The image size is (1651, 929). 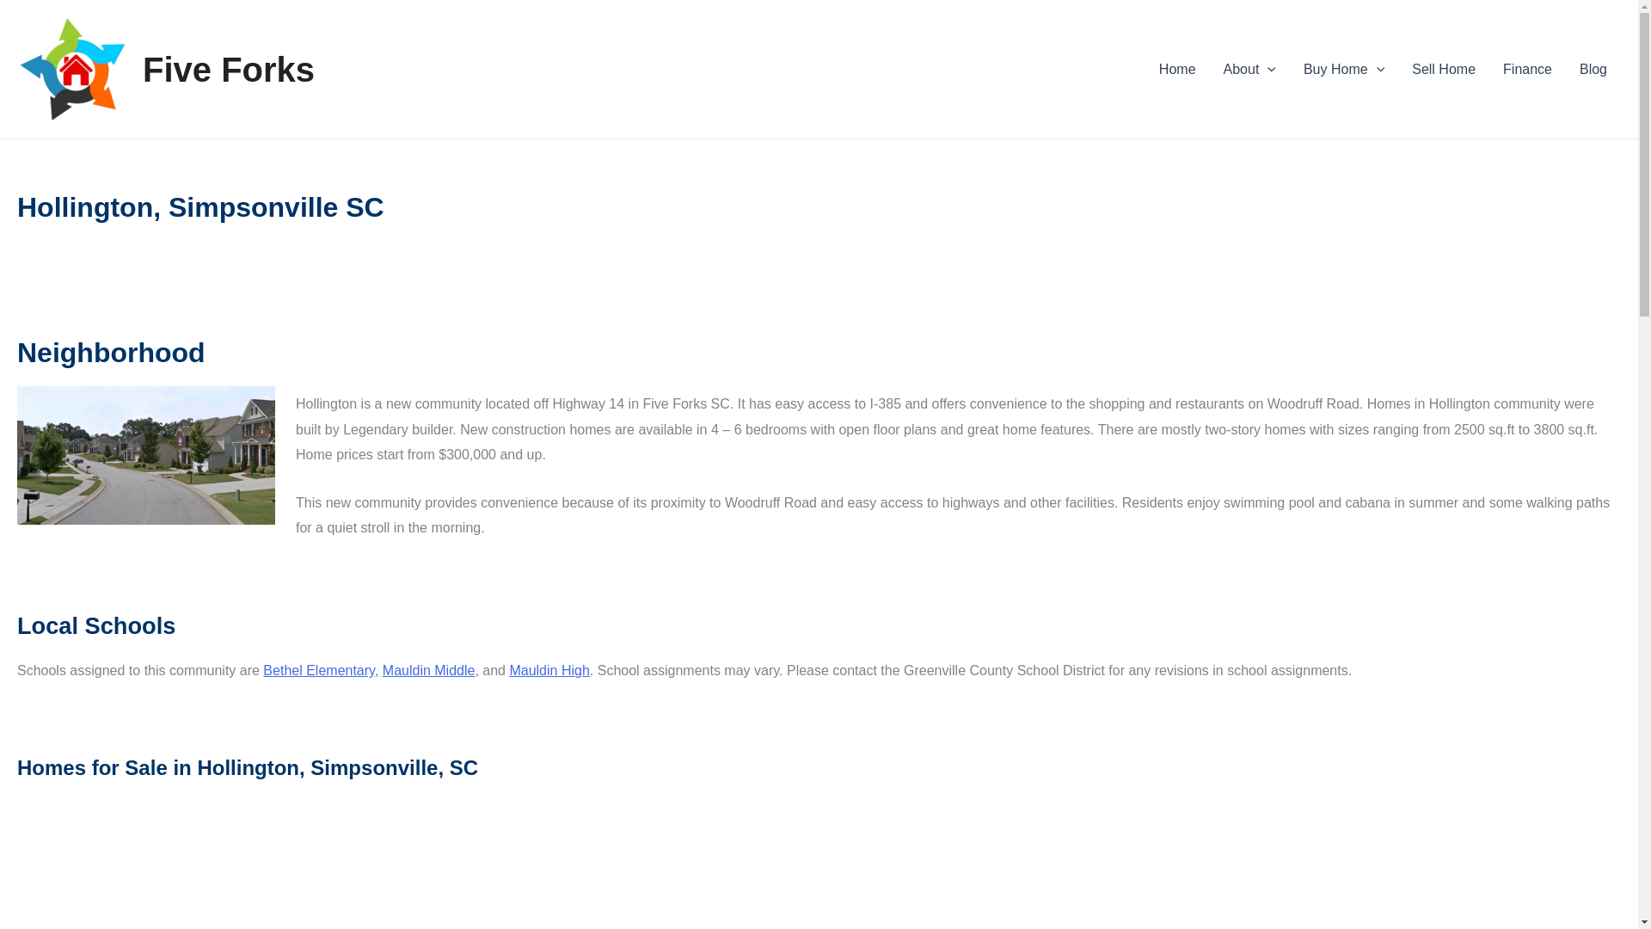 What do you see at coordinates (229, 69) in the screenshot?
I see `Five Forks` at bounding box center [229, 69].